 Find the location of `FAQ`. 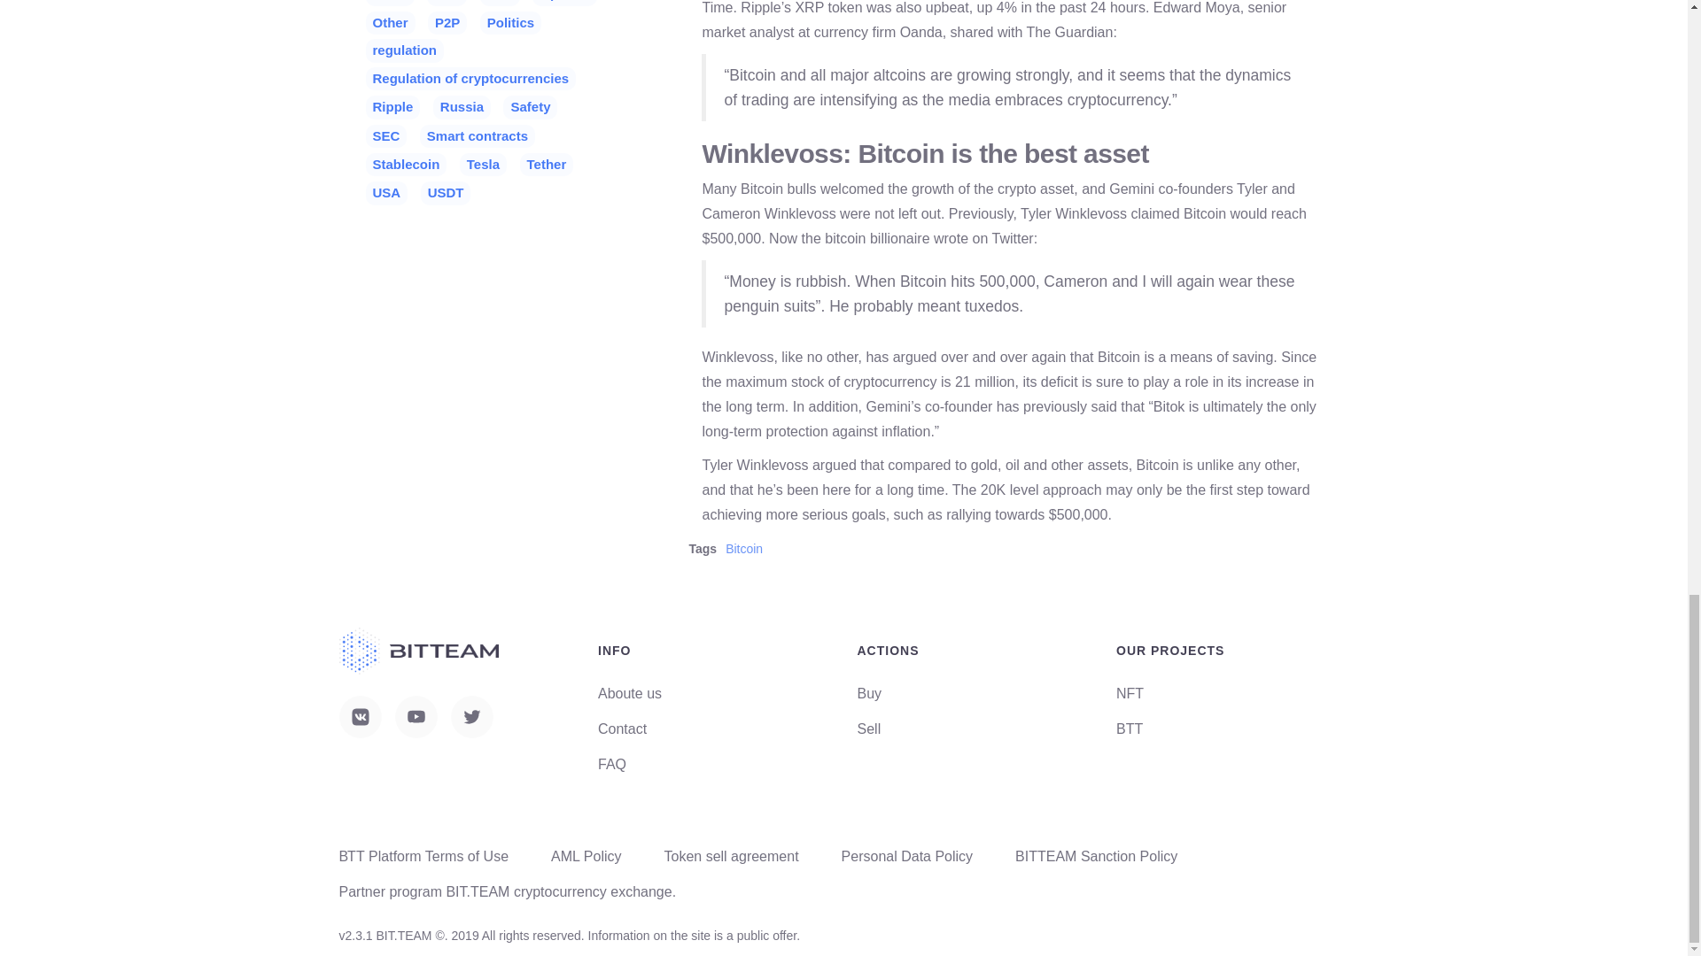

FAQ is located at coordinates (611, 764).